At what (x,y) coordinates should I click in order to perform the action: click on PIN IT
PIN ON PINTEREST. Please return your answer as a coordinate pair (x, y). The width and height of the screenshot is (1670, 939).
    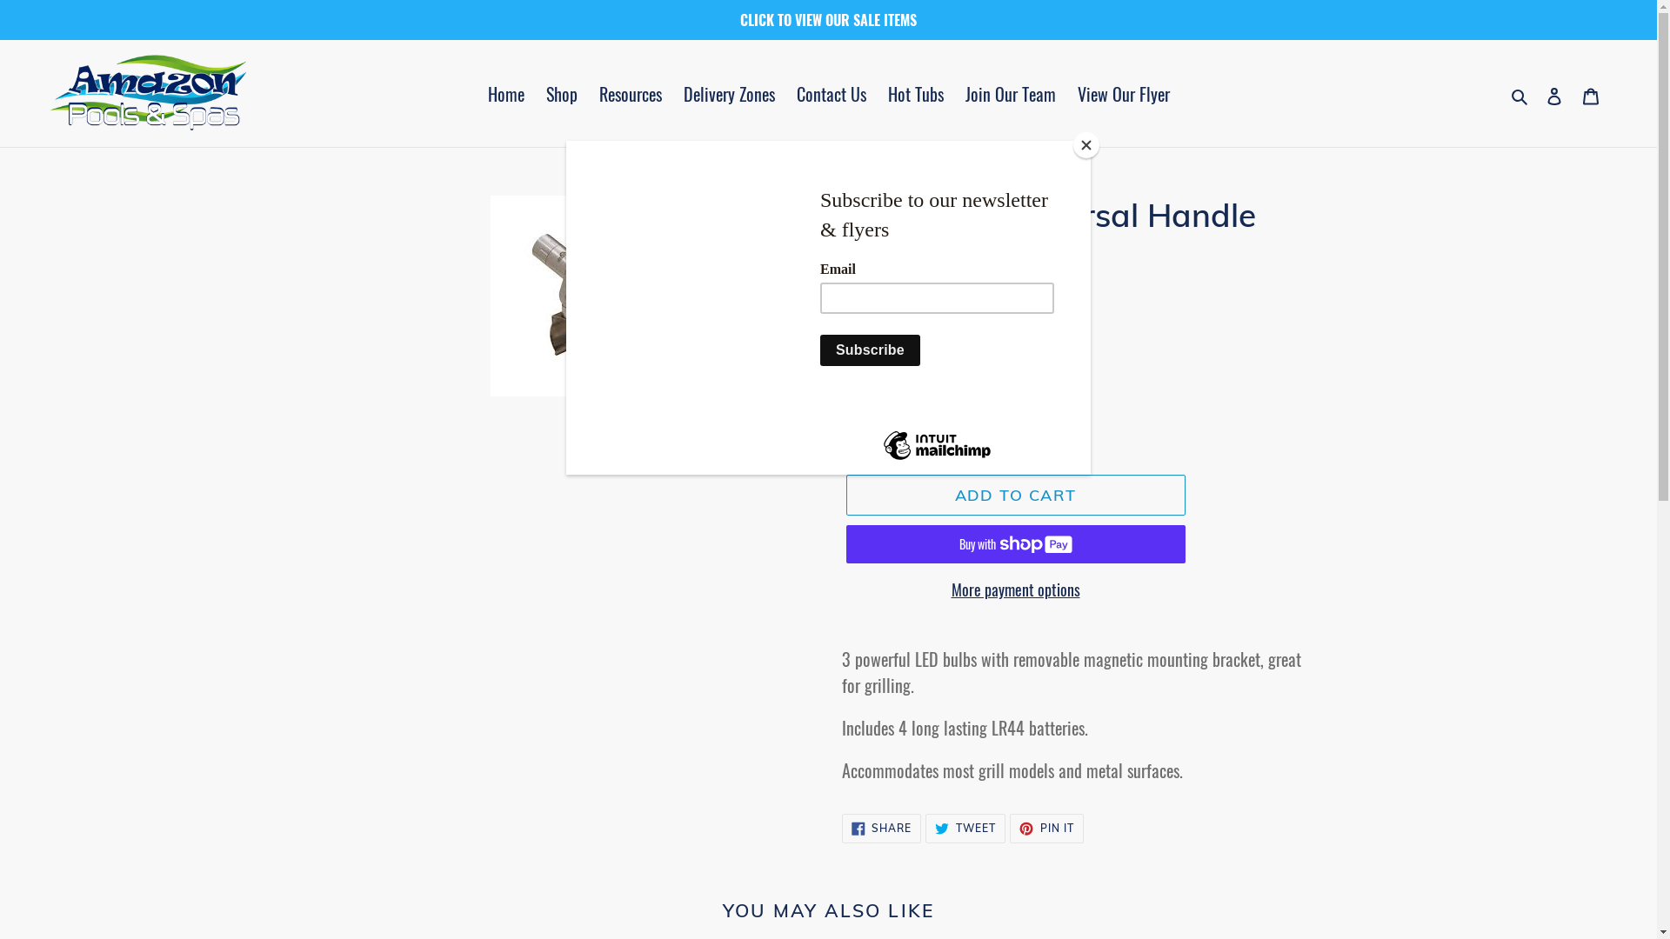
    Looking at the image, I should click on (1047, 829).